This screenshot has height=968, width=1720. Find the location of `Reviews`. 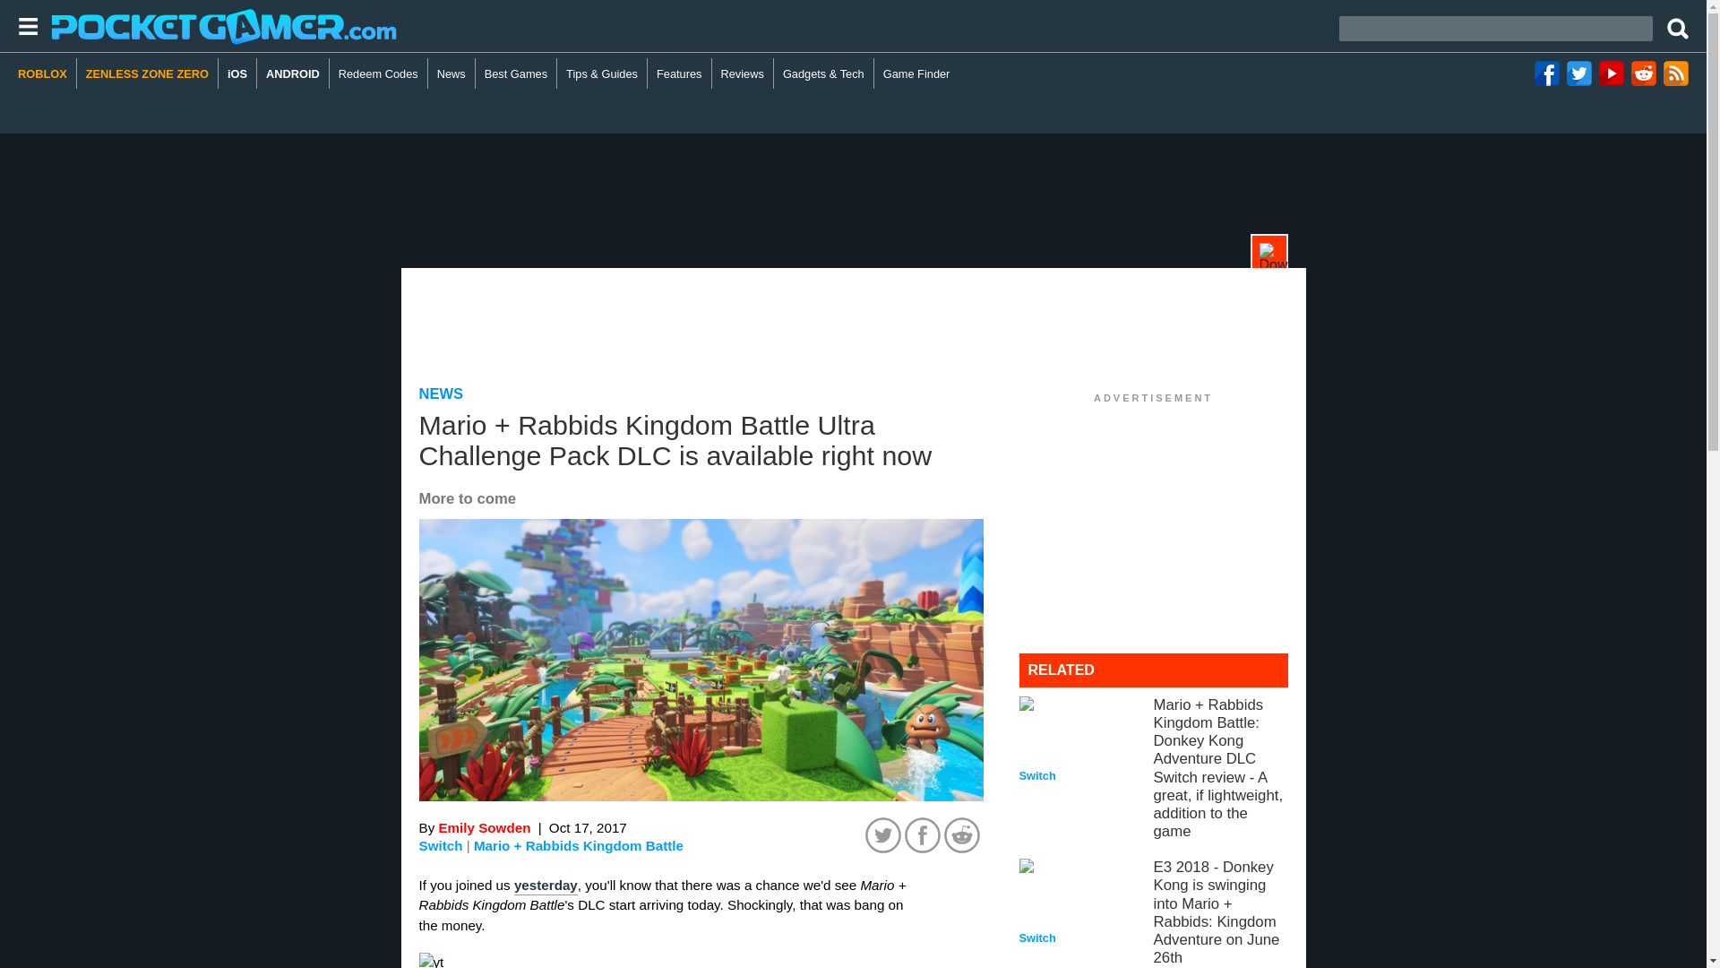

Reviews is located at coordinates (743, 73).